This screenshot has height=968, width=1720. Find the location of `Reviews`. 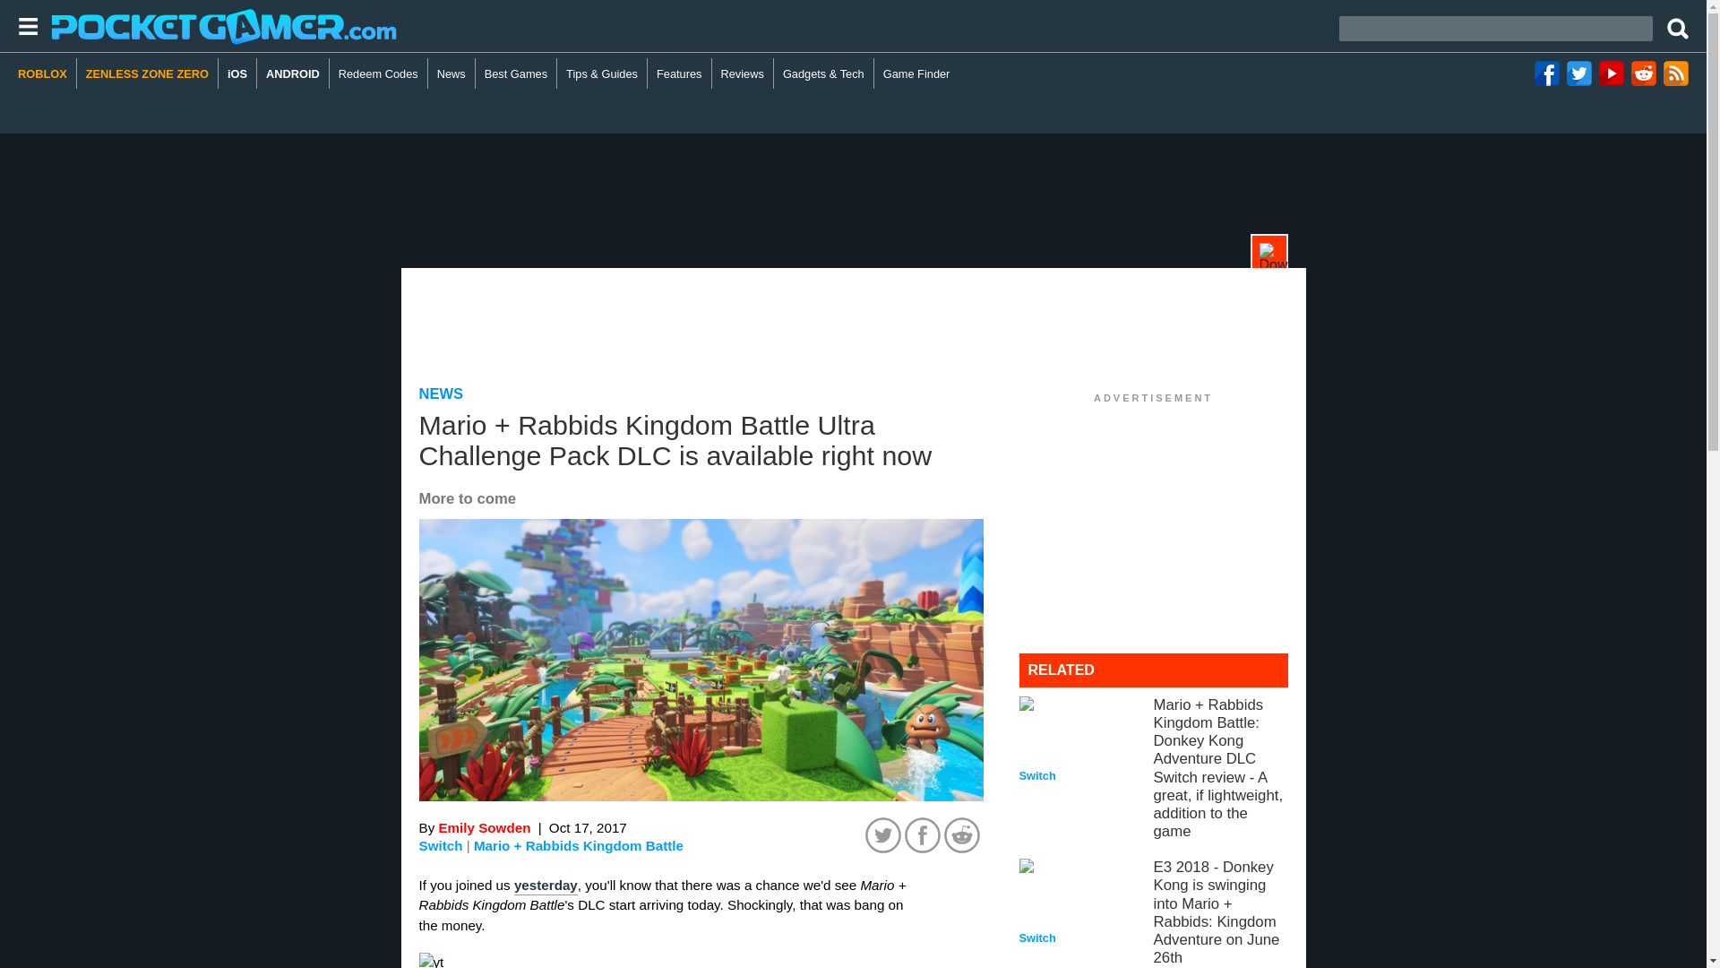

Reviews is located at coordinates (743, 73).